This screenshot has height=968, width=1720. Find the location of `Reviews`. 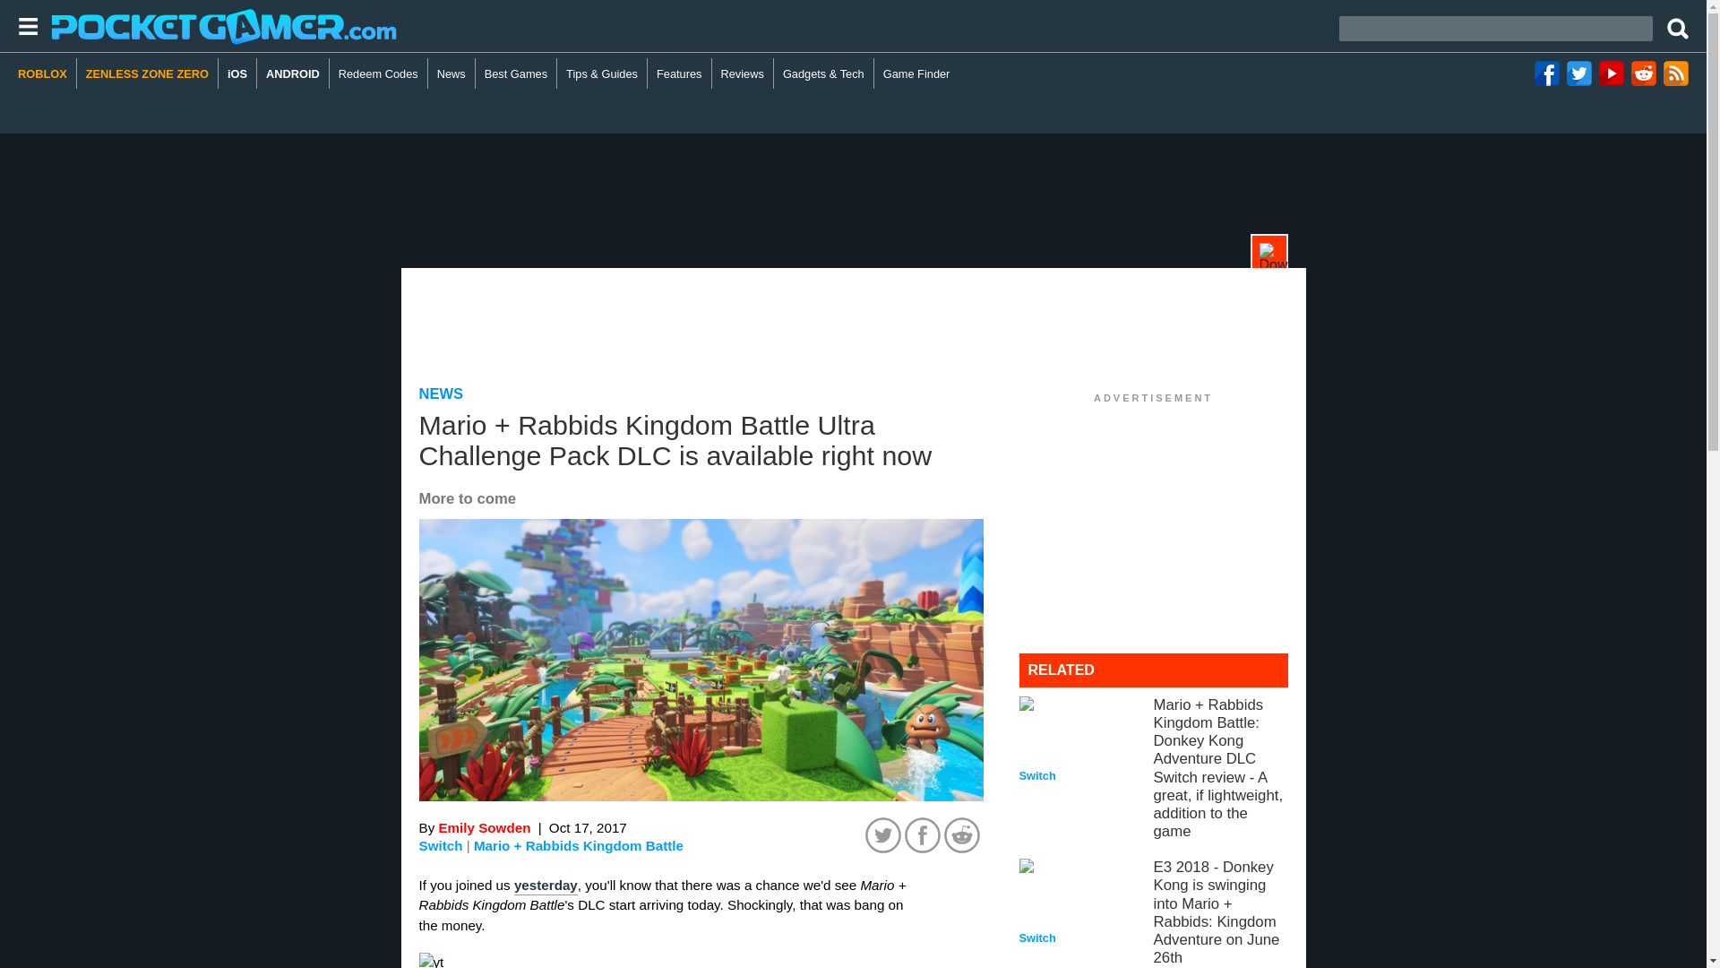

Reviews is located at coordinates (743, 73).